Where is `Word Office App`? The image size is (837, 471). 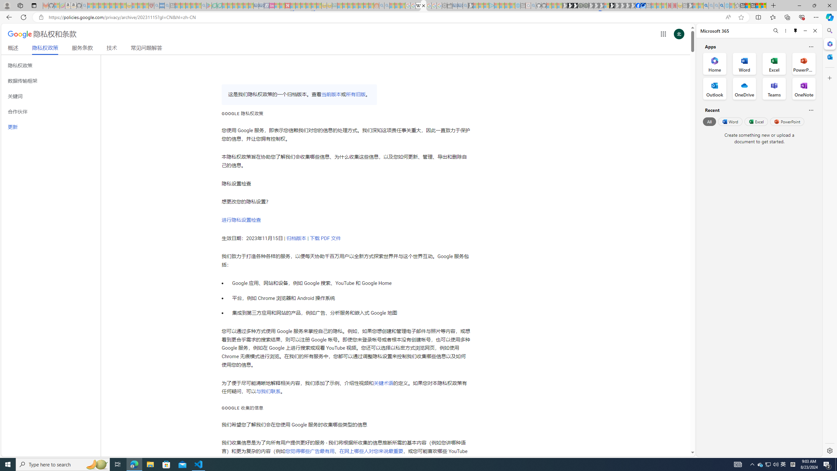
Word Office App is located at coordinates (744, 63).